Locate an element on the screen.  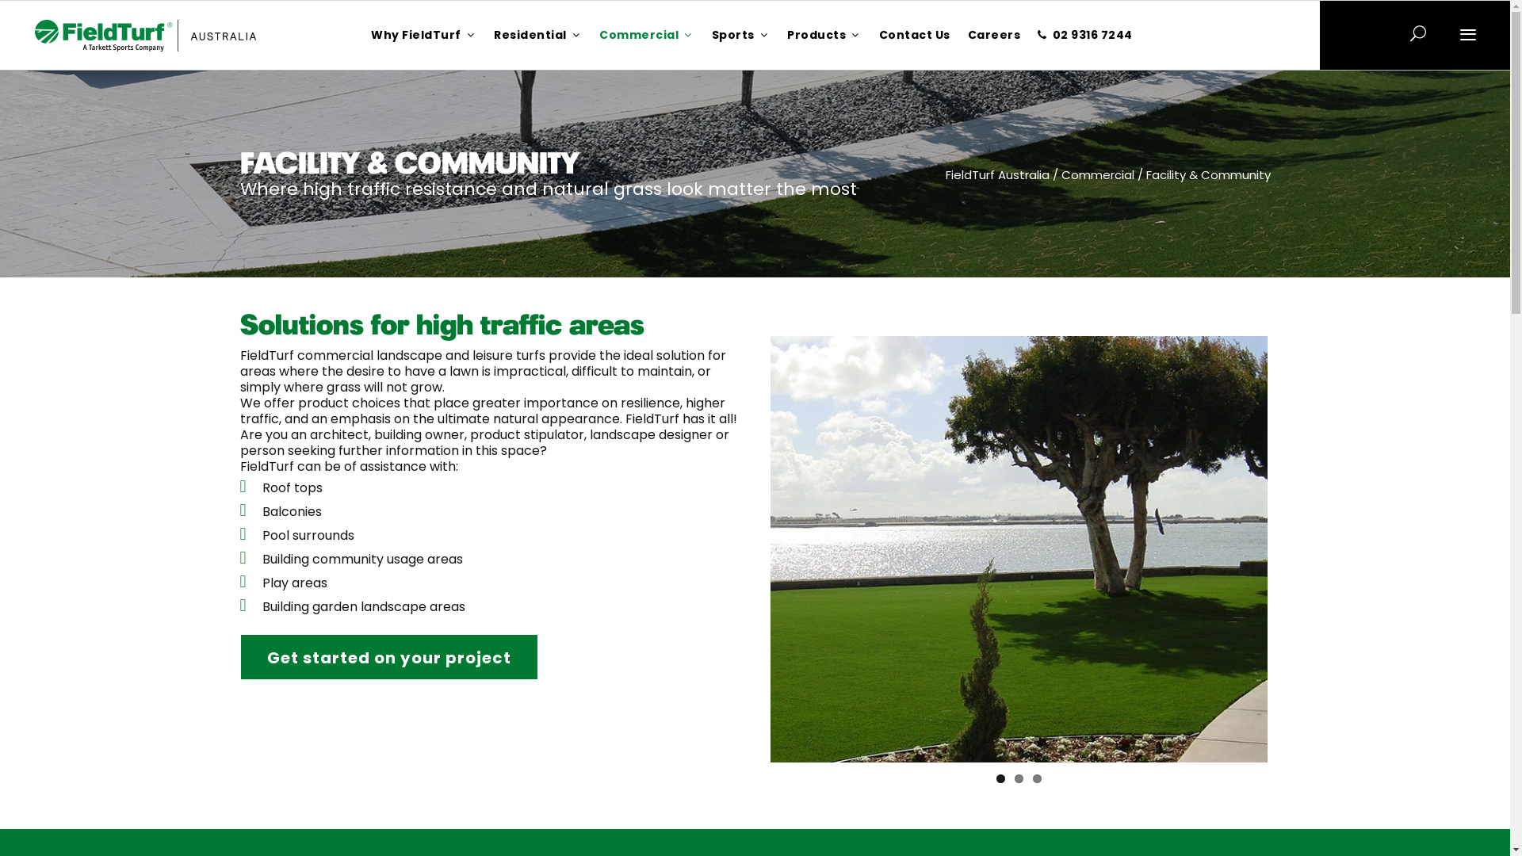
Facility & Community - FieldTurf Australia is located at coordinates (146, 36).